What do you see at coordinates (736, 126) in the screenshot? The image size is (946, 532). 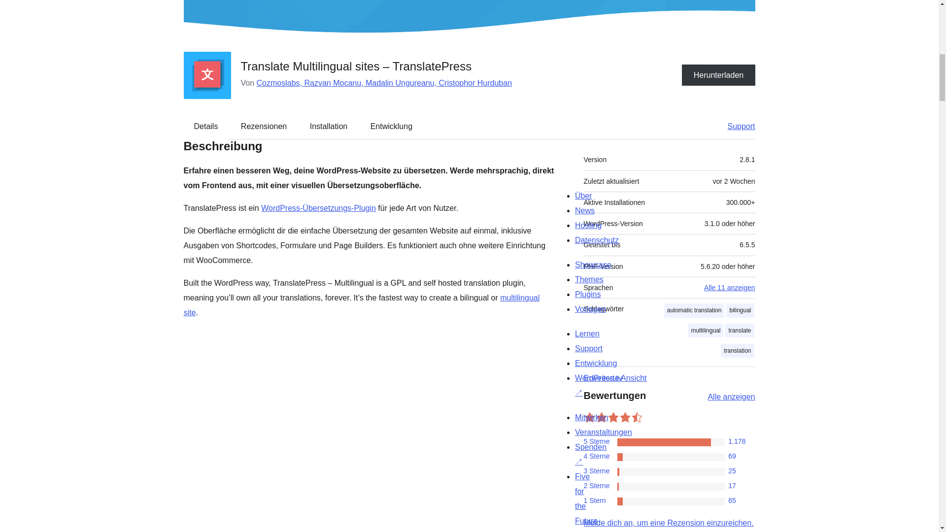 I see `Support` at bounding box center [736, 126].